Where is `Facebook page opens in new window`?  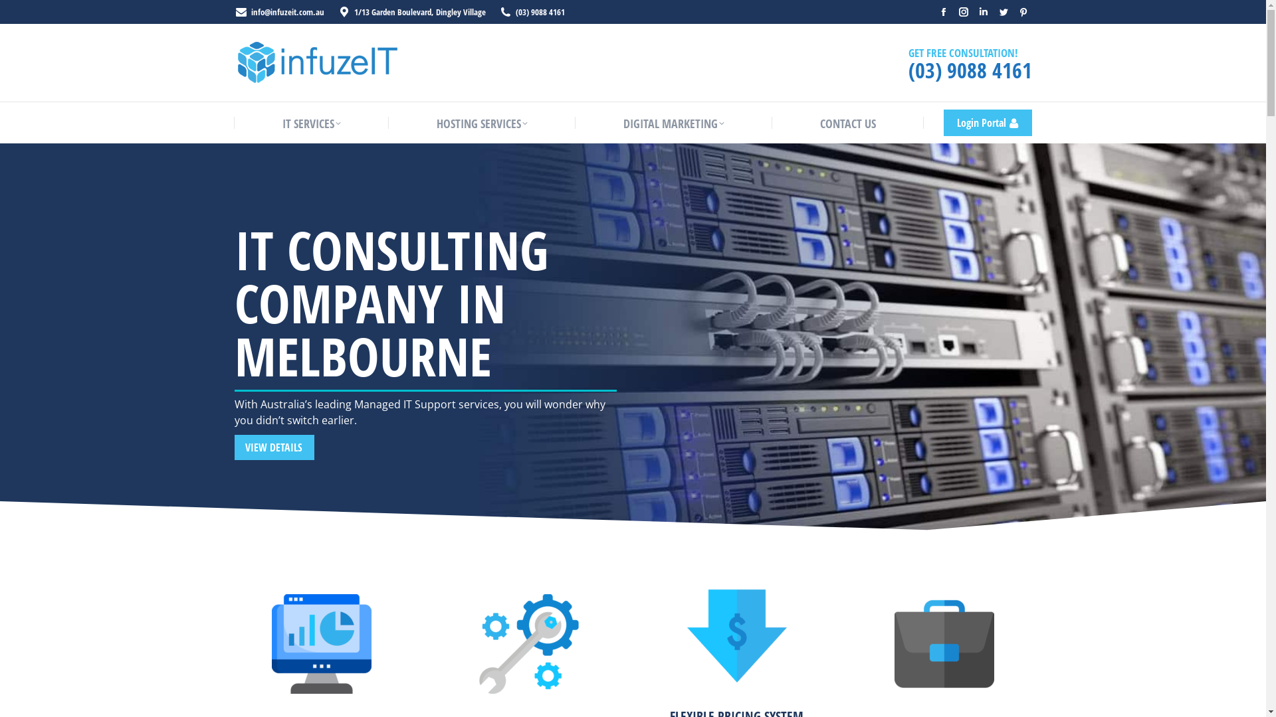 Facebook page opens in new window is located at coordinates (943, 12).